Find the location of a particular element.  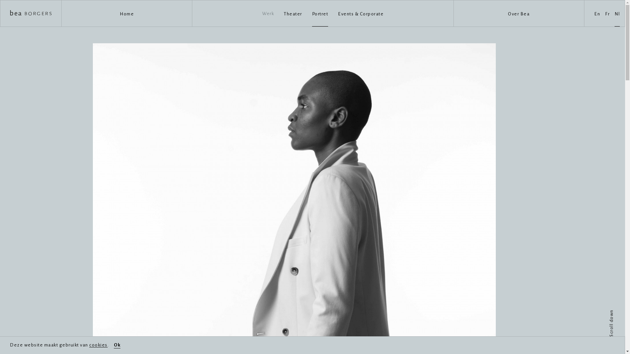

Werk is located at coordinates (268, 13).